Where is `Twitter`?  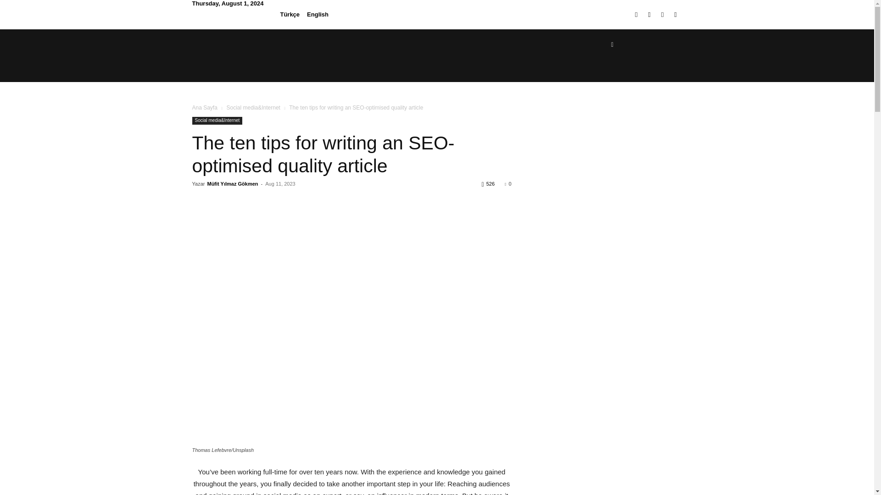 Twitter is located at coordinates (662, 15).